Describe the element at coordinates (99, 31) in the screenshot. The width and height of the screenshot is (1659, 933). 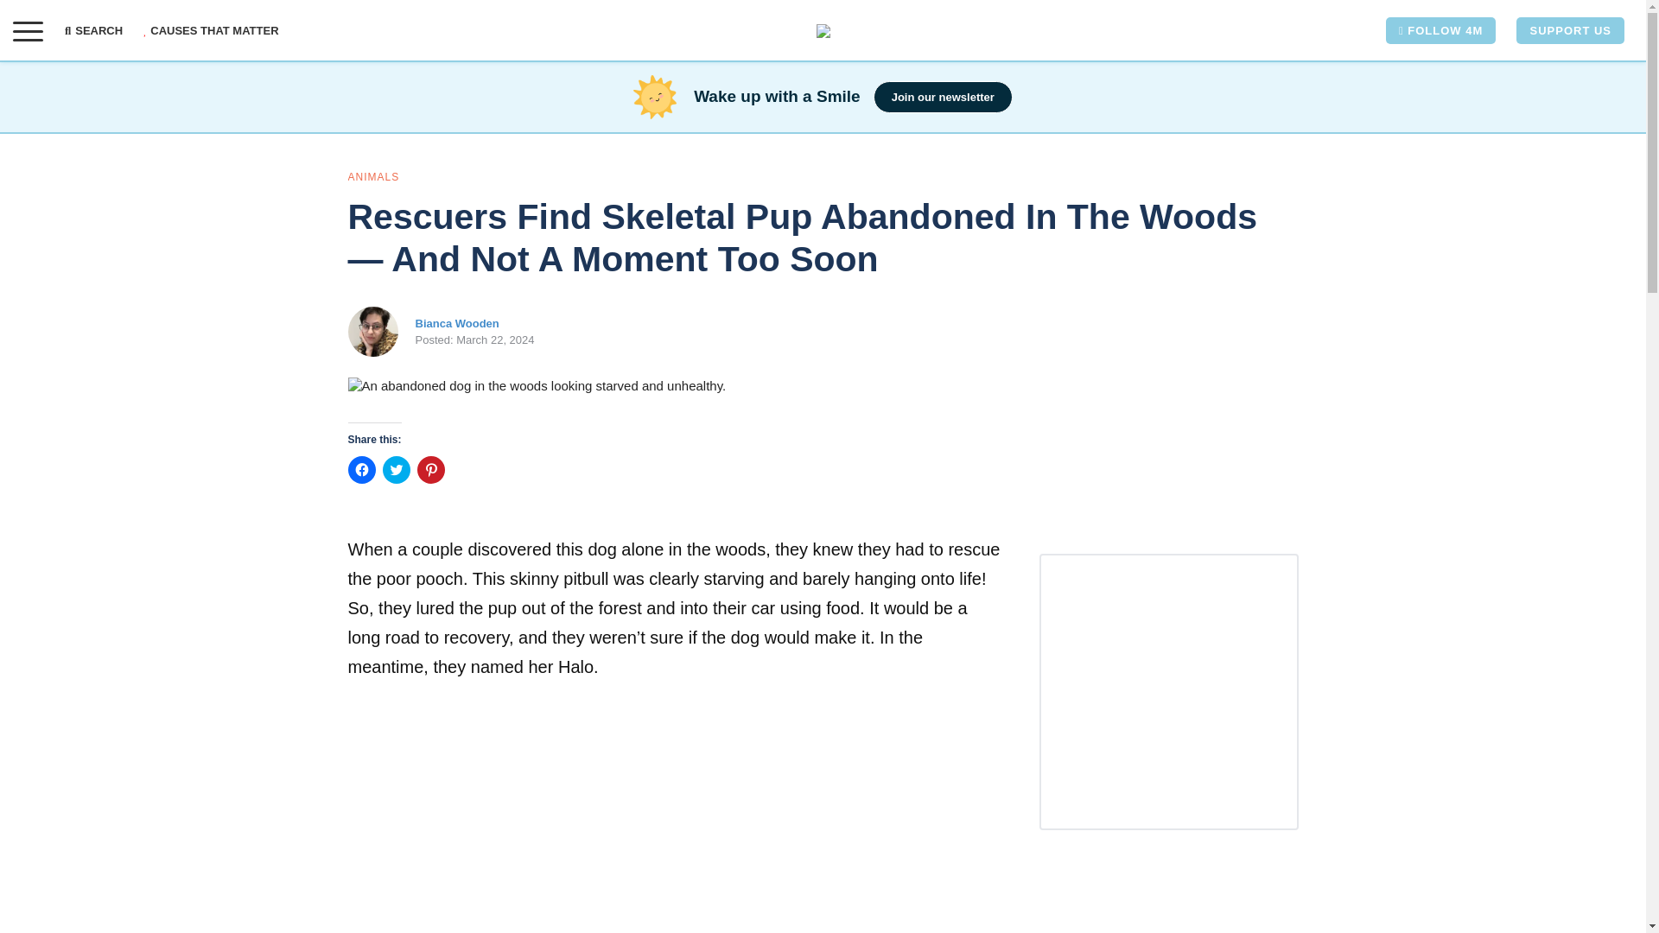
I see `SEARCH` at that location.